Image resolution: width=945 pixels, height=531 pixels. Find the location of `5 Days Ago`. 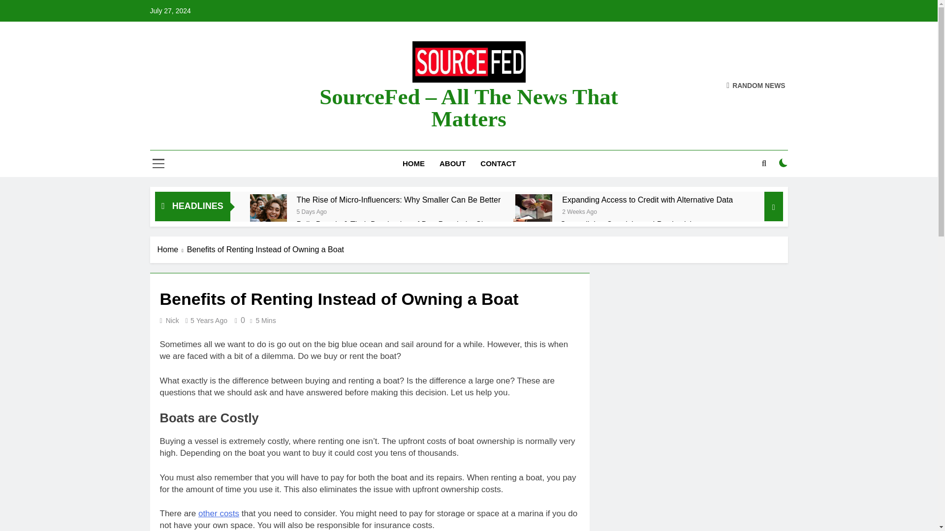

5 Days Ago is located at coordinates (312, 211).